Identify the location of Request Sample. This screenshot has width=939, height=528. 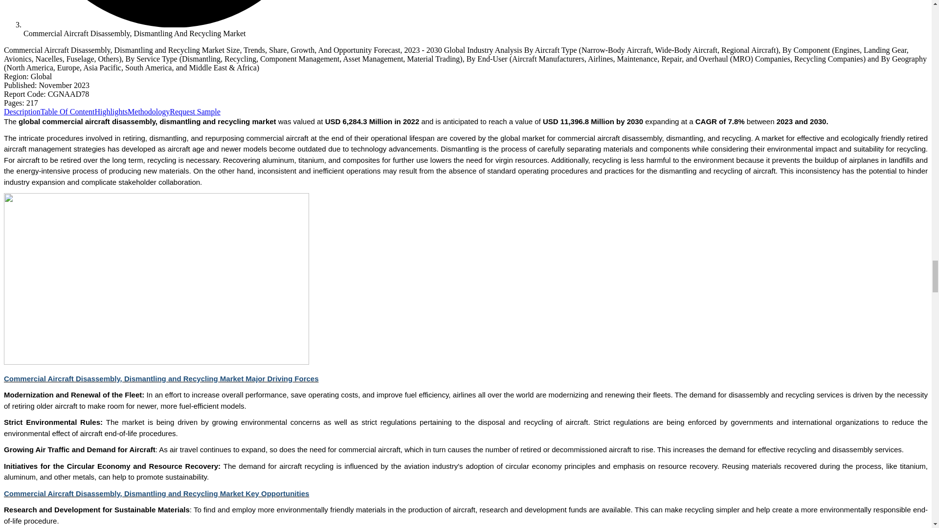
(195, 111).